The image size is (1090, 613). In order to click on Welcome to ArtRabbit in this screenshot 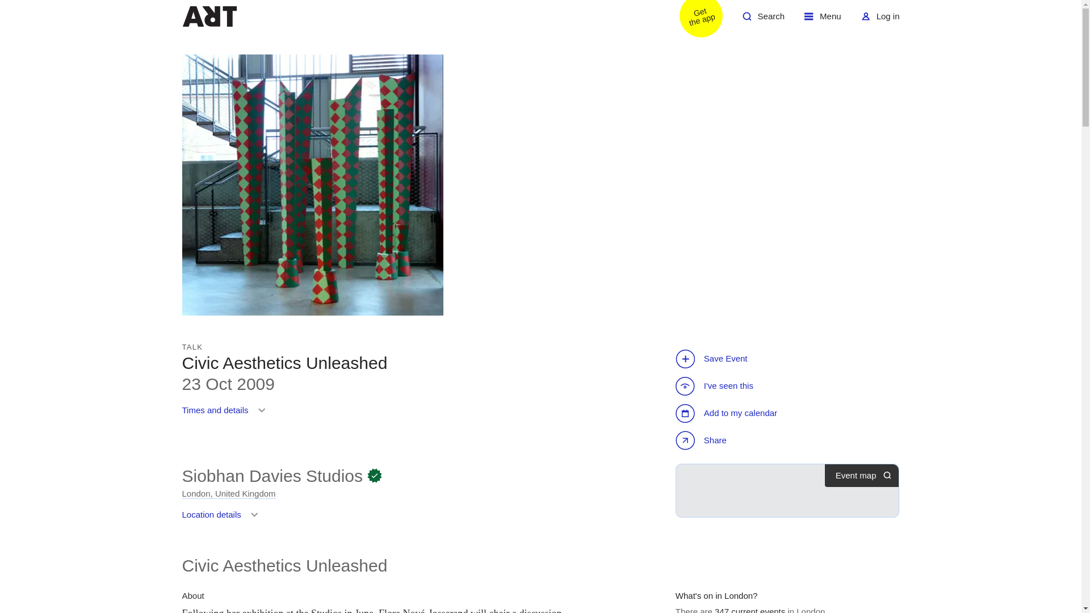, I will do `click(272, 476)`.